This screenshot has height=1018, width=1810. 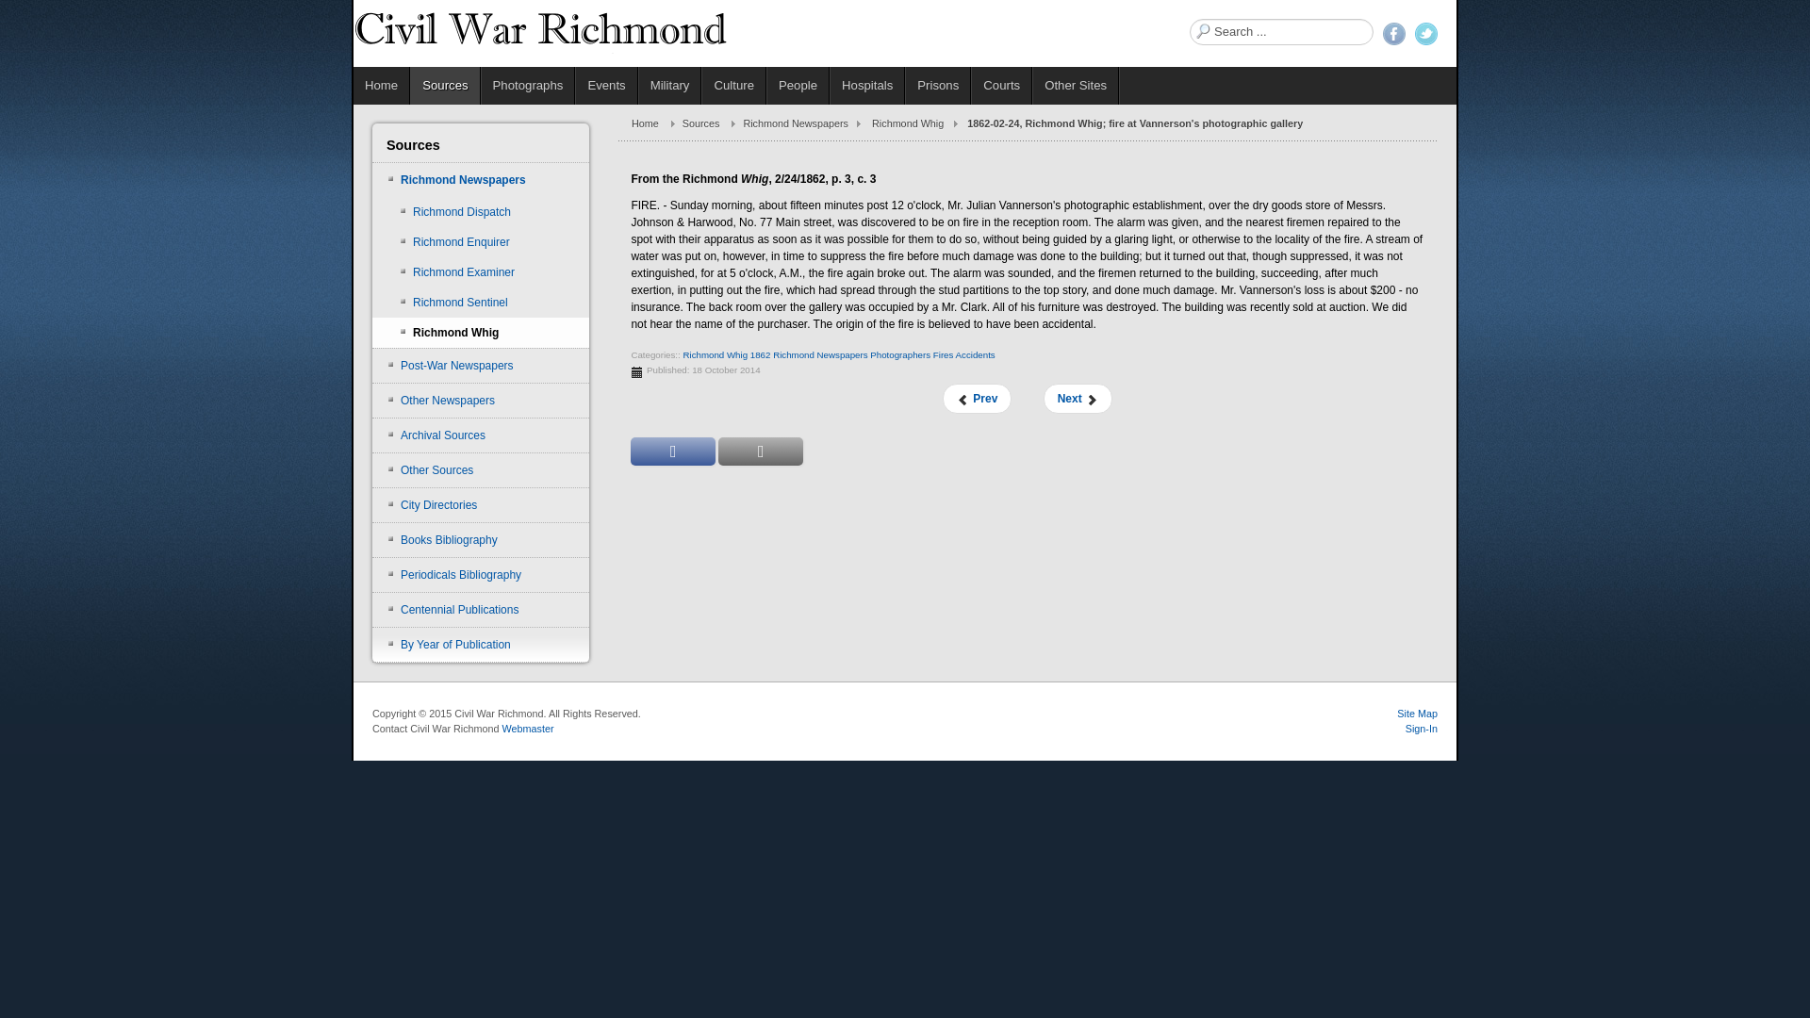 What do you see at coordinates (713, 123) in the screenshot?
I see `Sources` at bounding box center [713, 123].